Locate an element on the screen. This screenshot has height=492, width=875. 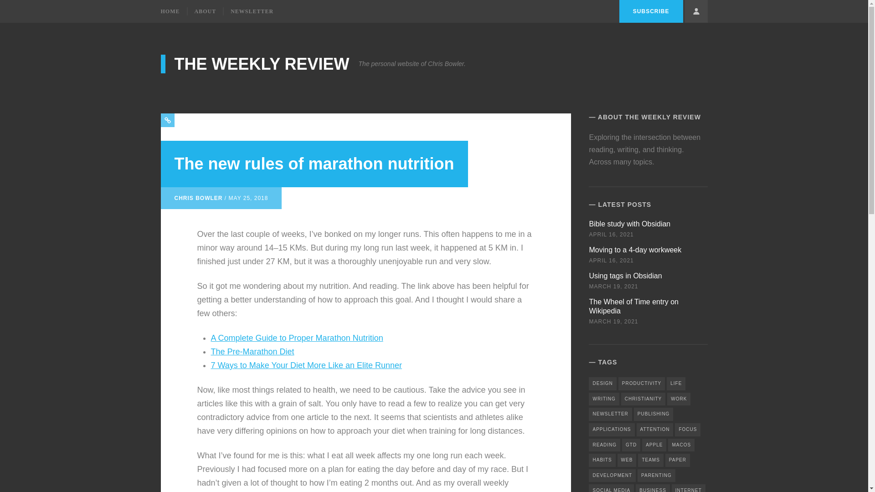
7 Ways to Make Your Diet More Like an Elite Runner is located at coordinates (625, 275).